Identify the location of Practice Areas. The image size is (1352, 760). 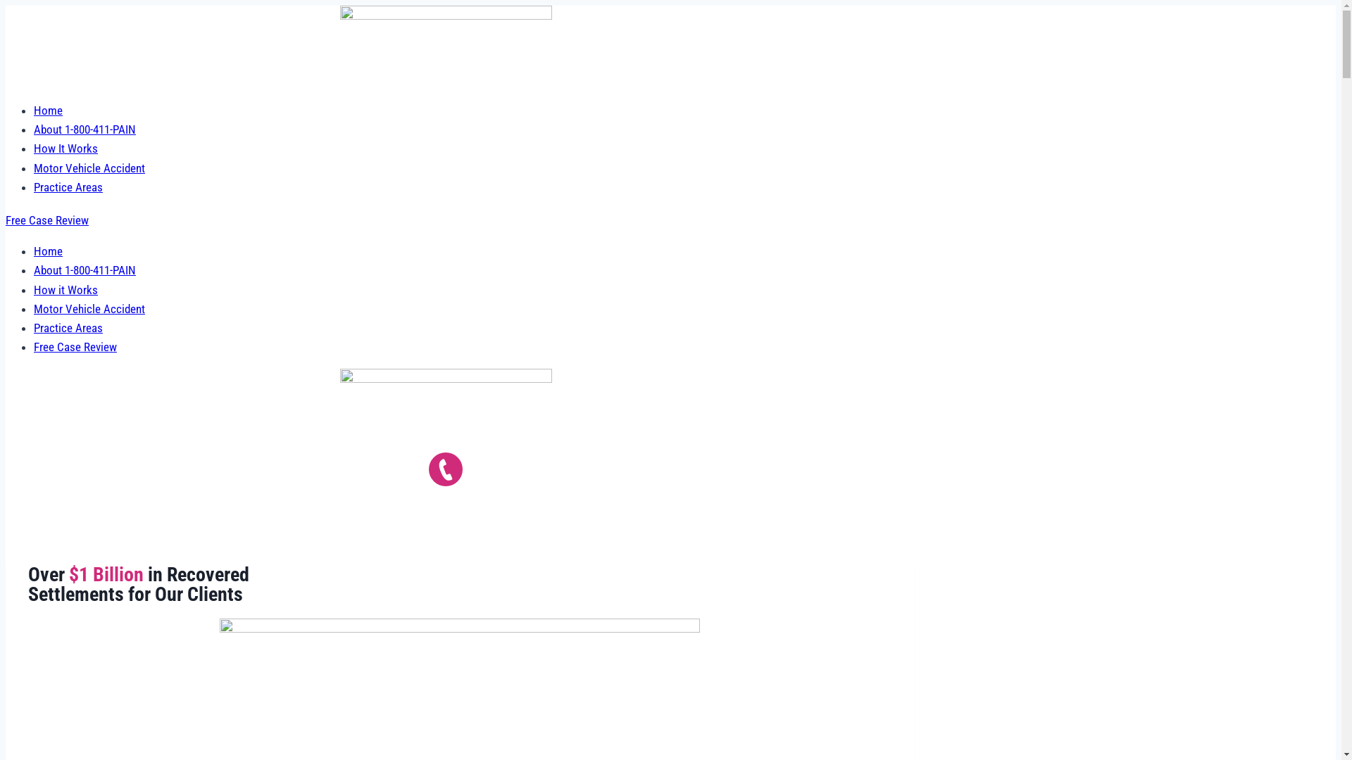
(68, 187).